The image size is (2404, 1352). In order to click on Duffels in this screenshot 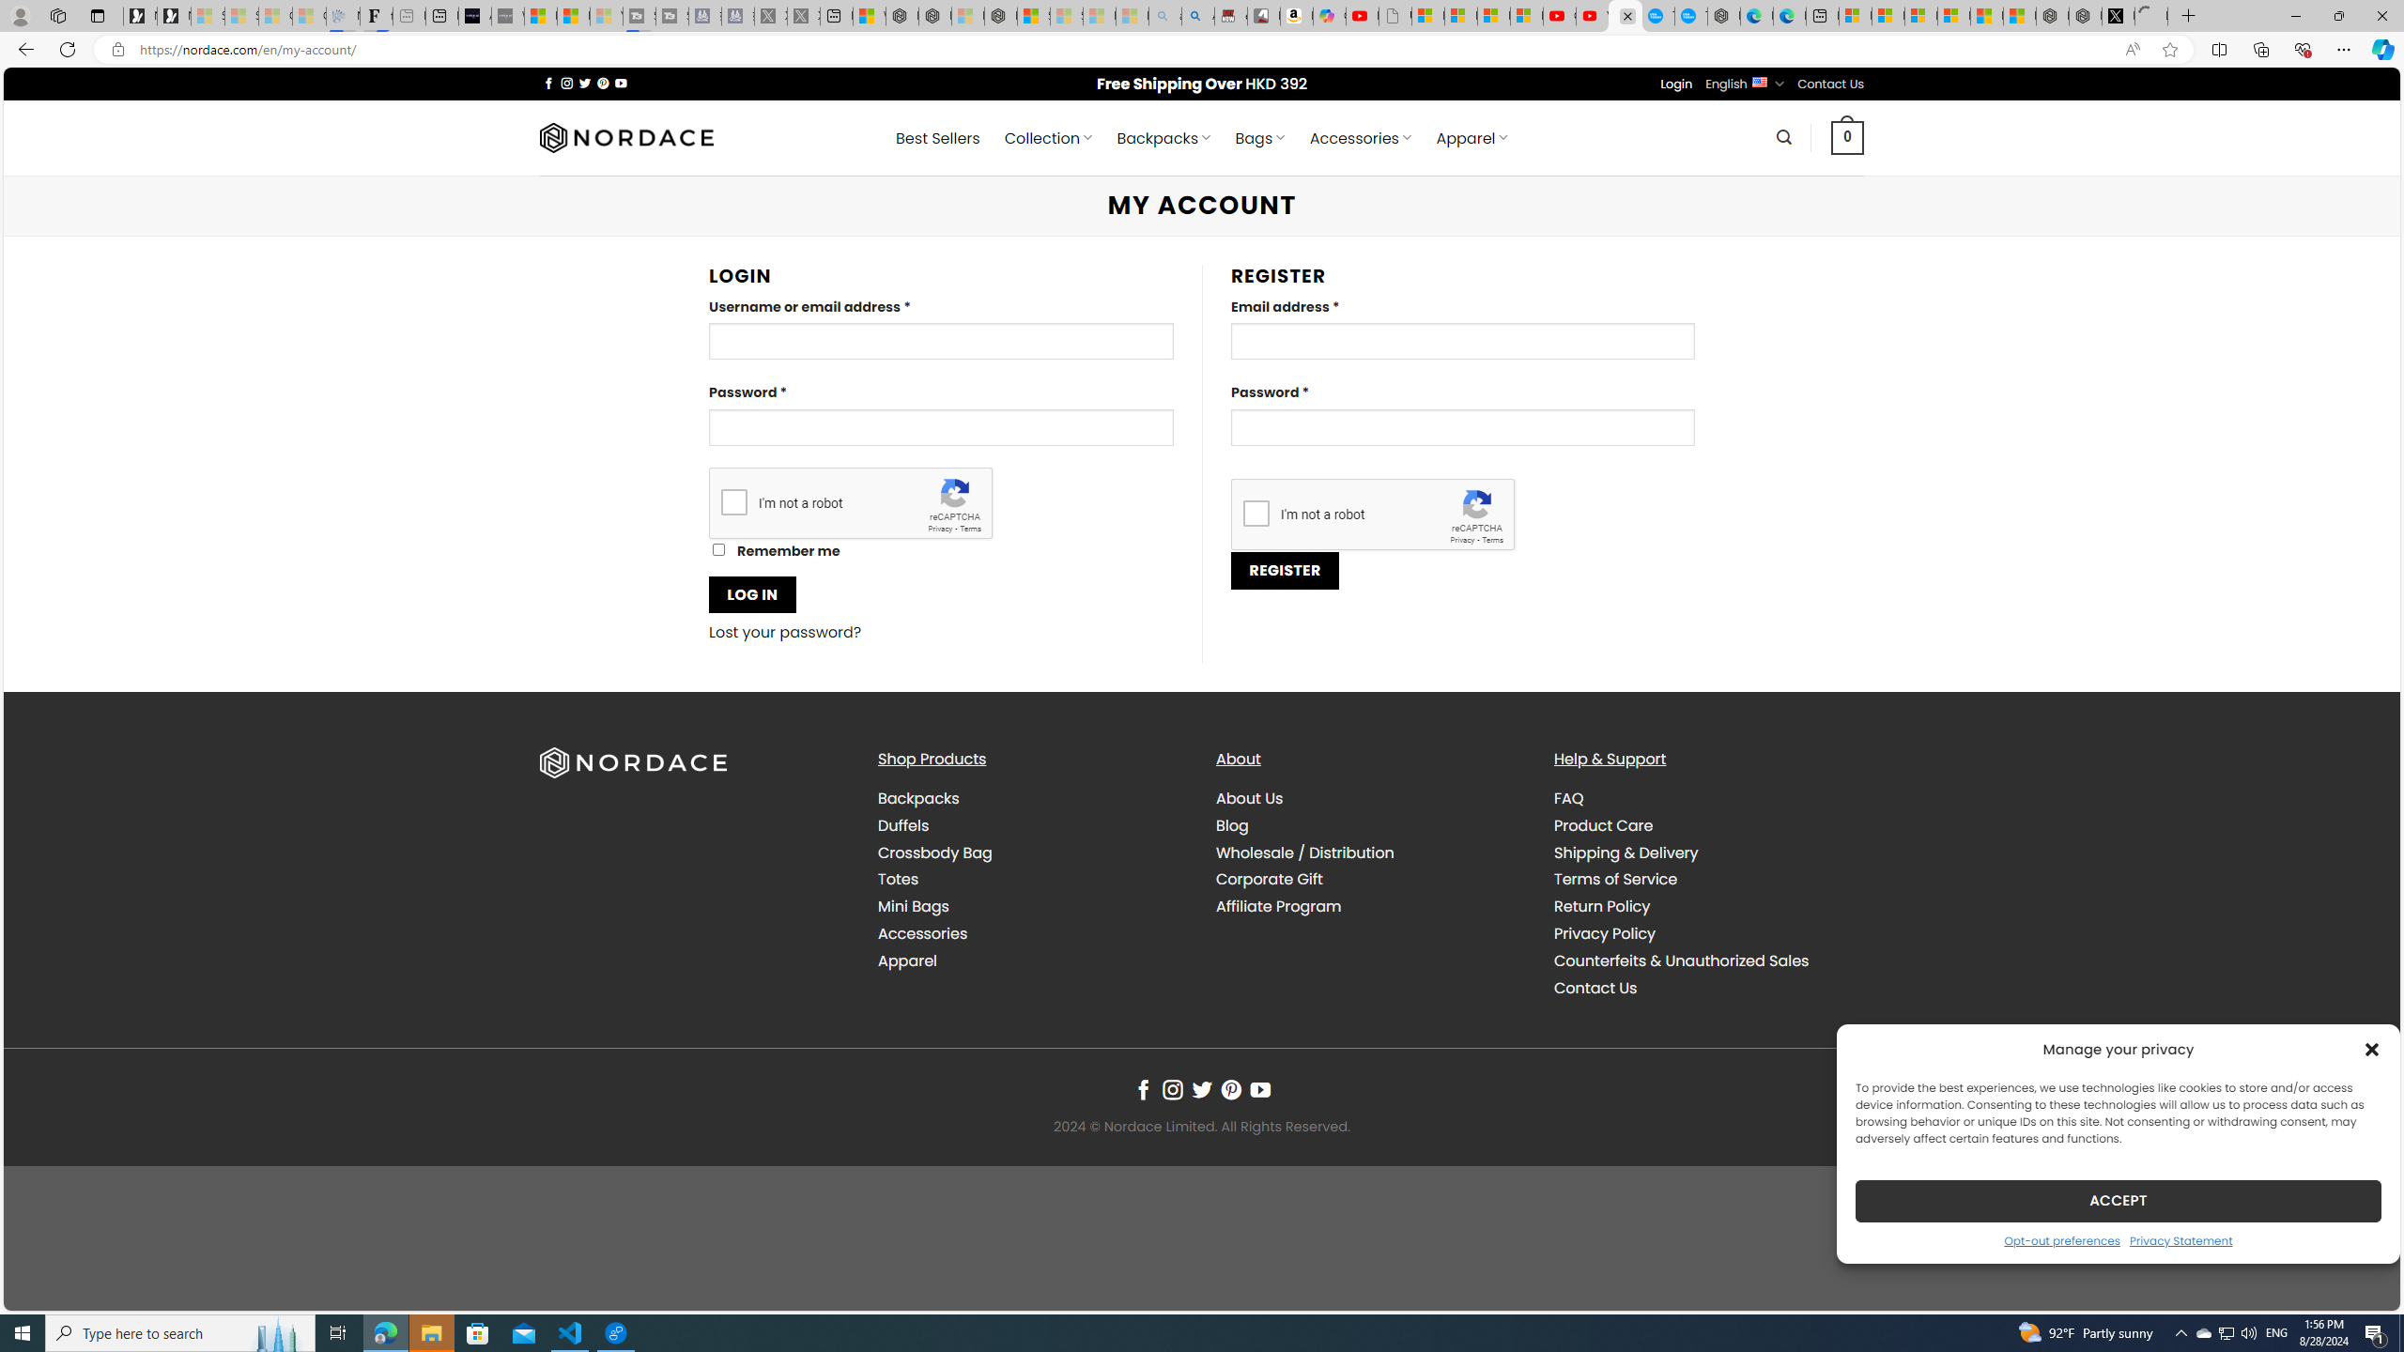, I will do `click(903, 824)`.